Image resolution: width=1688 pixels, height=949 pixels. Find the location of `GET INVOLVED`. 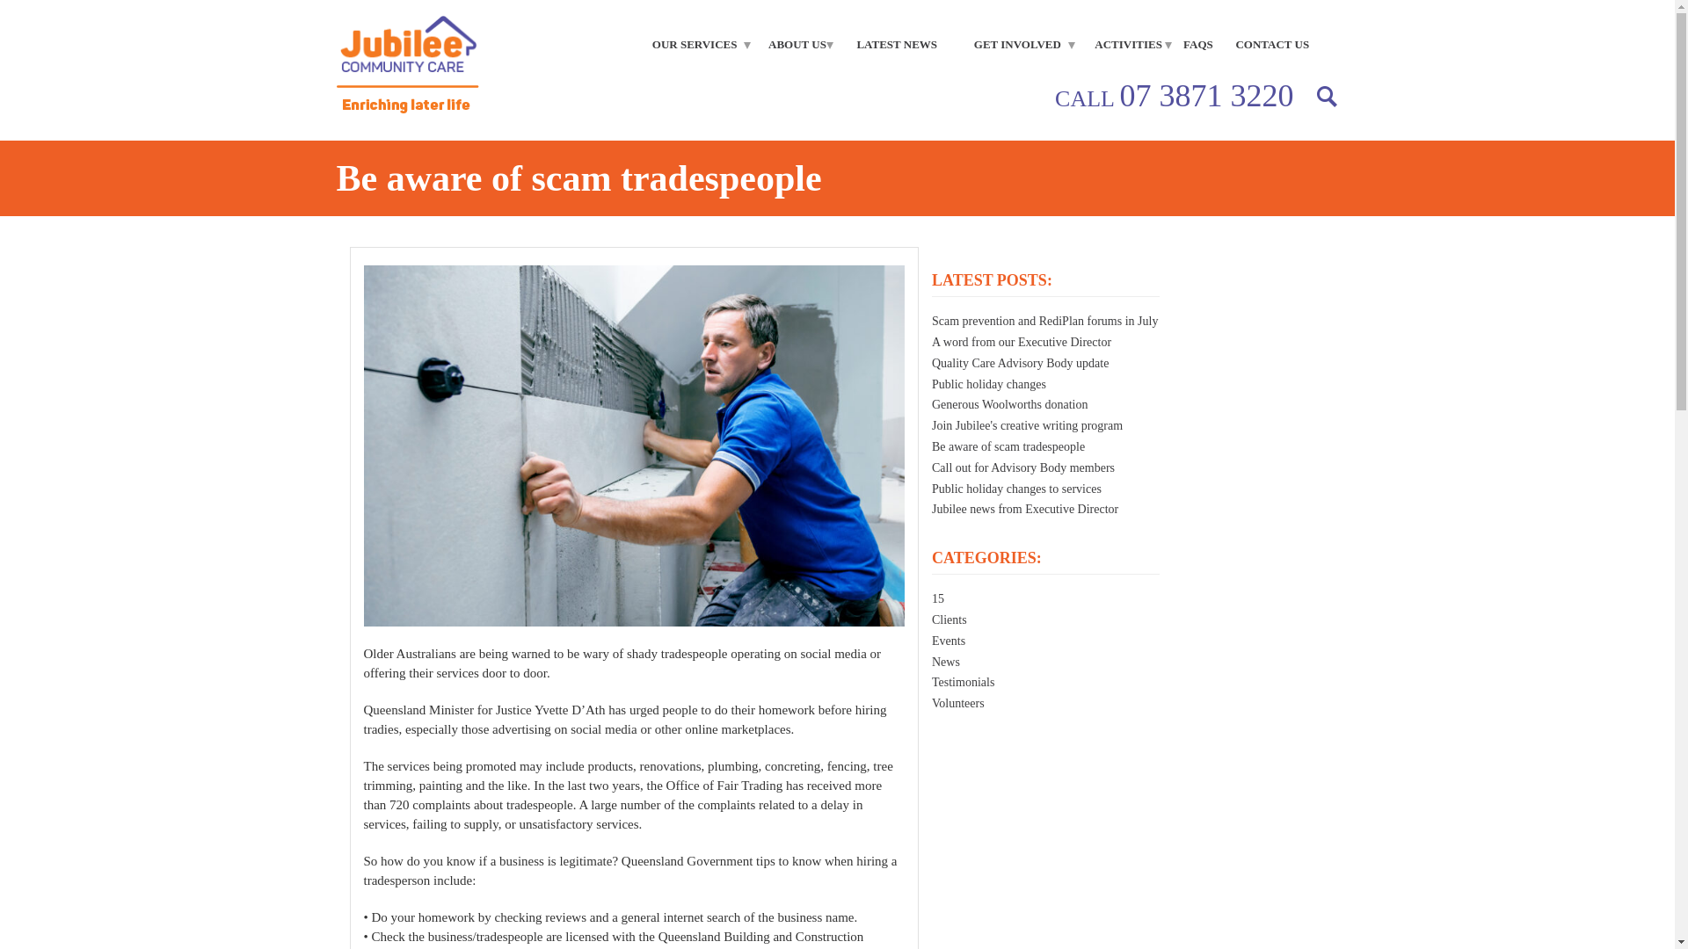

GET INVOLVED is located at coordinates (1017, 45).